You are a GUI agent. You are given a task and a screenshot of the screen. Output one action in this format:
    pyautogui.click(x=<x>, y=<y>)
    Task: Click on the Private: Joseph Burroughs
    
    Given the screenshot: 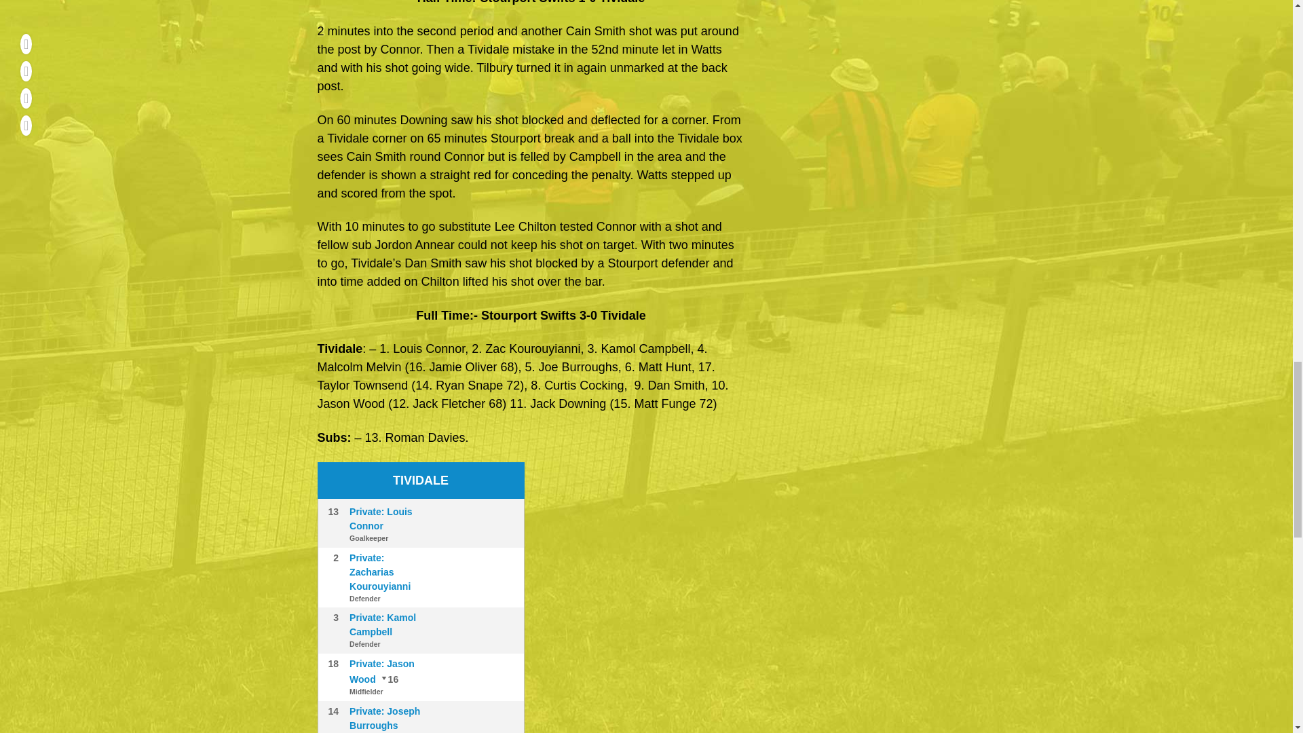 What is the action you would take?
    pyautogui.click(x=384, y=718)
    